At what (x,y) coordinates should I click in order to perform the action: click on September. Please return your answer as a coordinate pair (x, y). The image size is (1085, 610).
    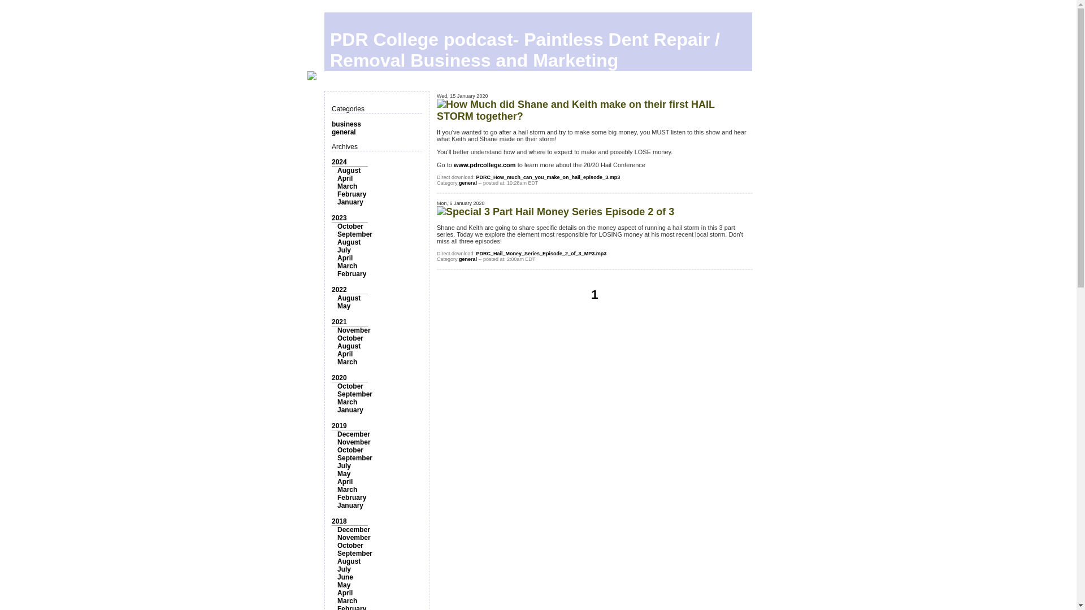
    Looking at the image, I should click on (355, 234).